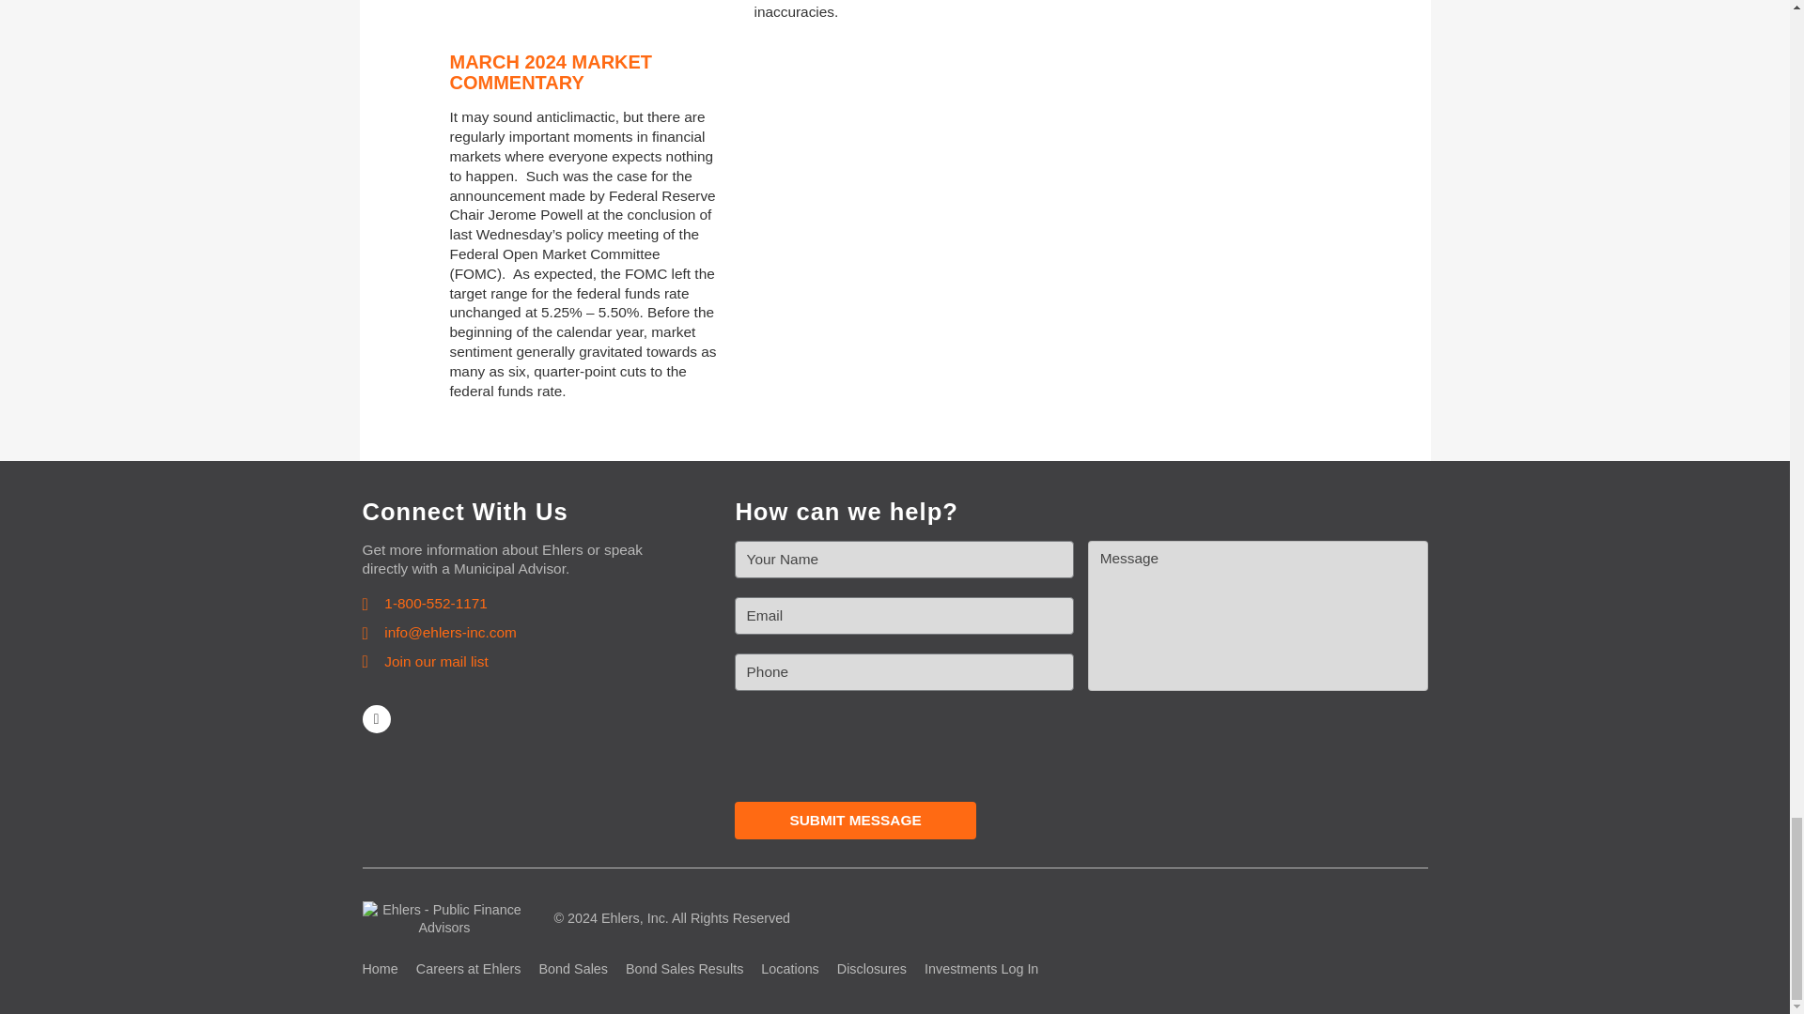 Image resolution: width=1804 pixels, height=1014 pixels. I want to click on Disclosures, so click(872, 969).